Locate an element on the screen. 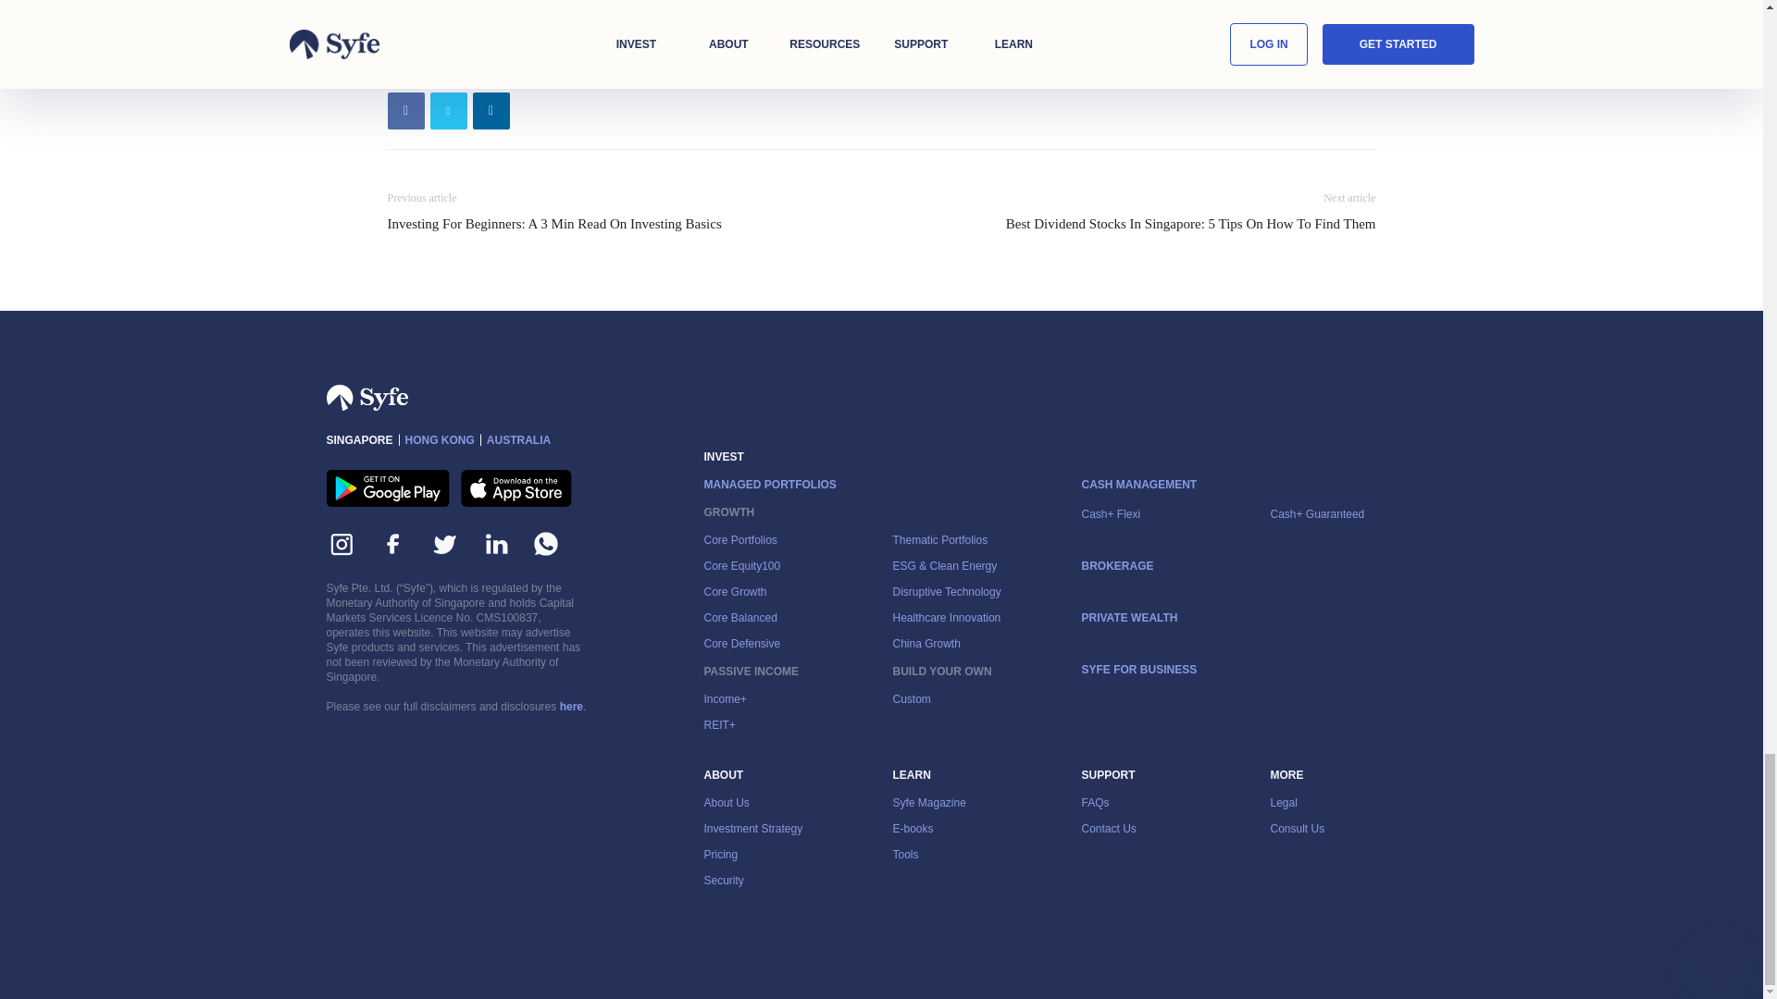  Twitter is located at coordinates (448, 111).